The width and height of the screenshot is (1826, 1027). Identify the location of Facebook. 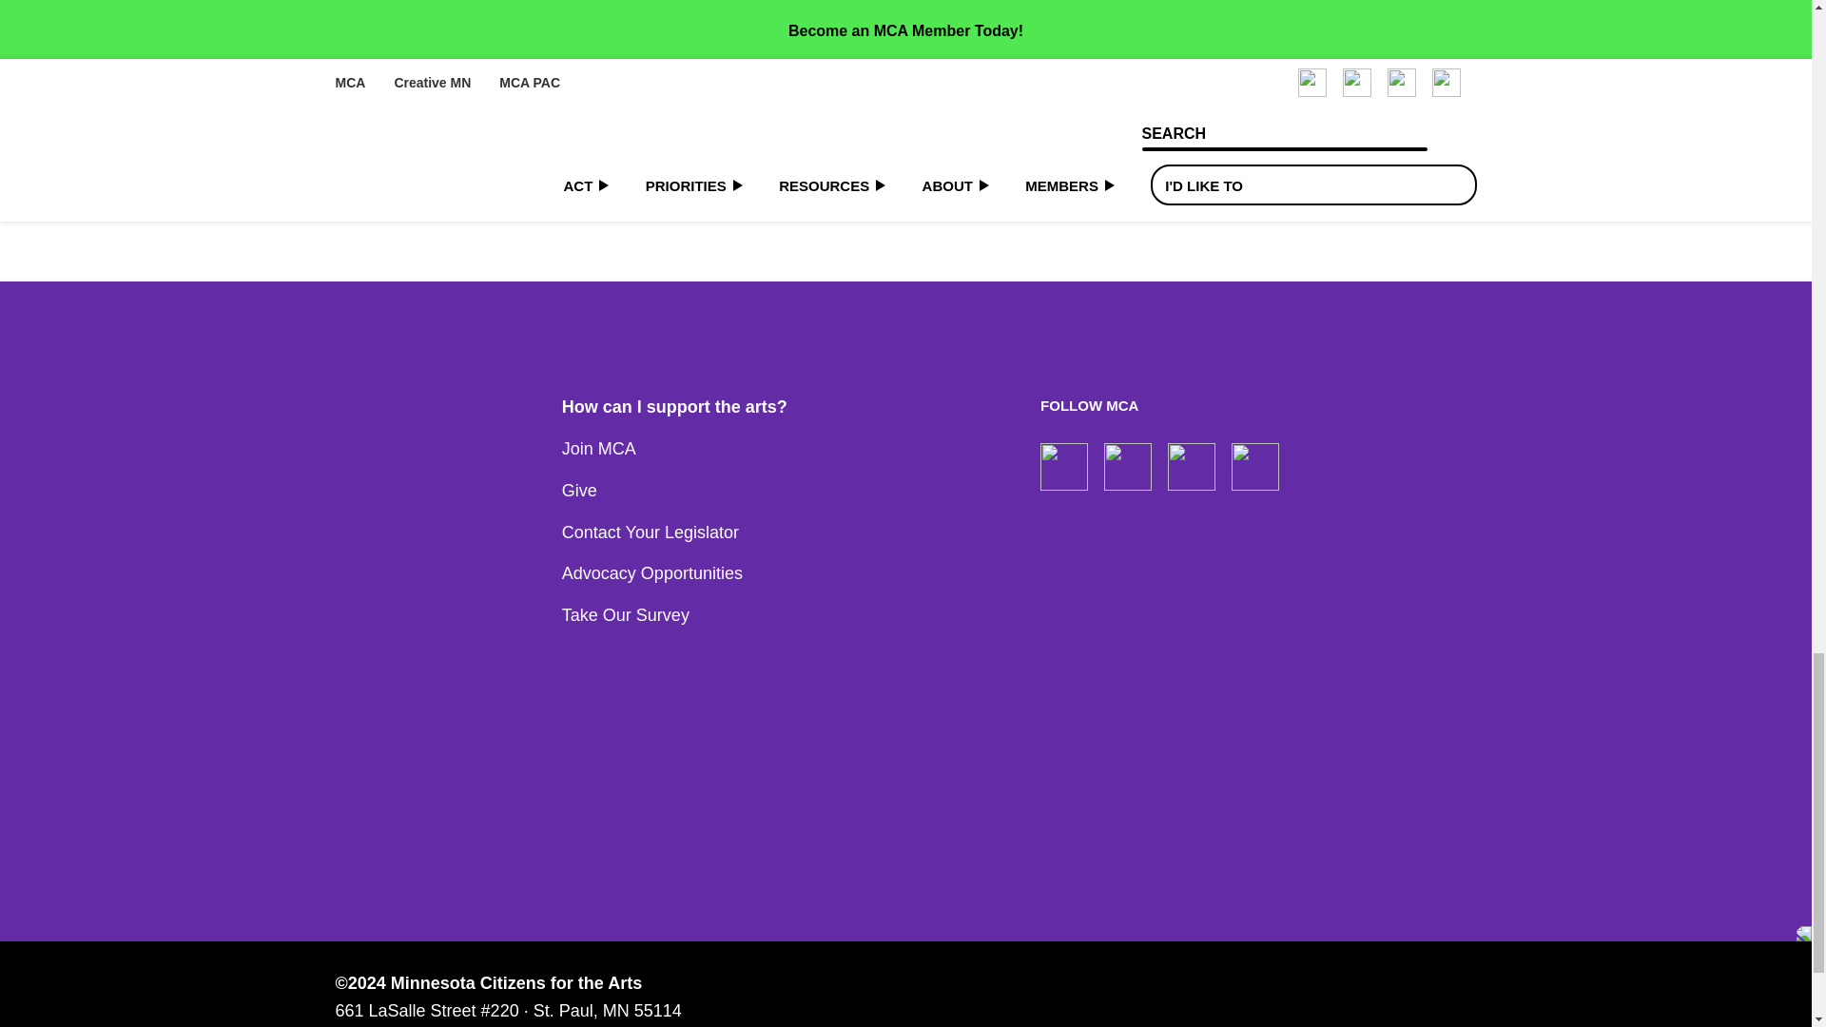
(1064, 466).